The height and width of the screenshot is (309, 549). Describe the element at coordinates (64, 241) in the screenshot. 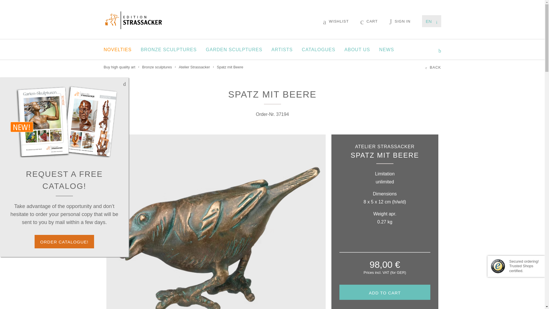

I see `ORDER CATALOGUE!` at that location.